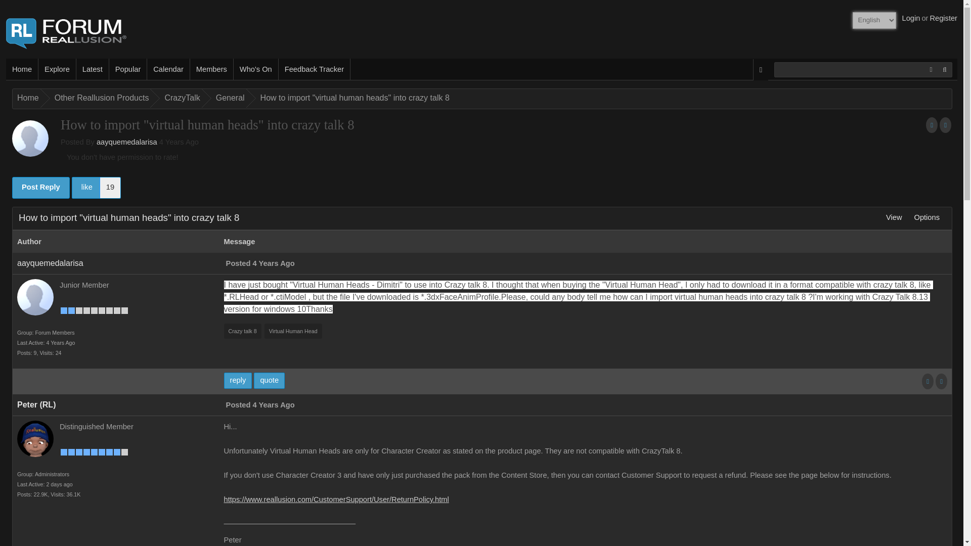 The image size is (971, 546). Describe the element at coordinates (26, 98) in the screenshot. I see `Home` at that location.